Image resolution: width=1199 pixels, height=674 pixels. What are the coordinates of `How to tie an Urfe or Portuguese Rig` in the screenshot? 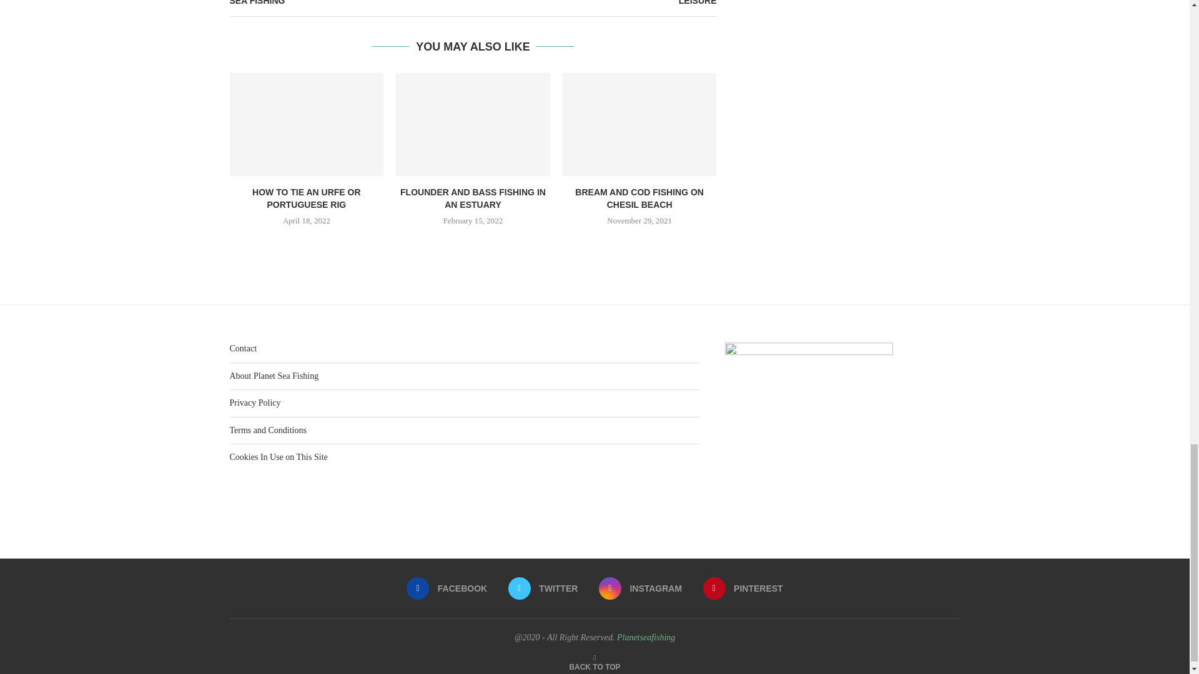 It's located at (307, 124).